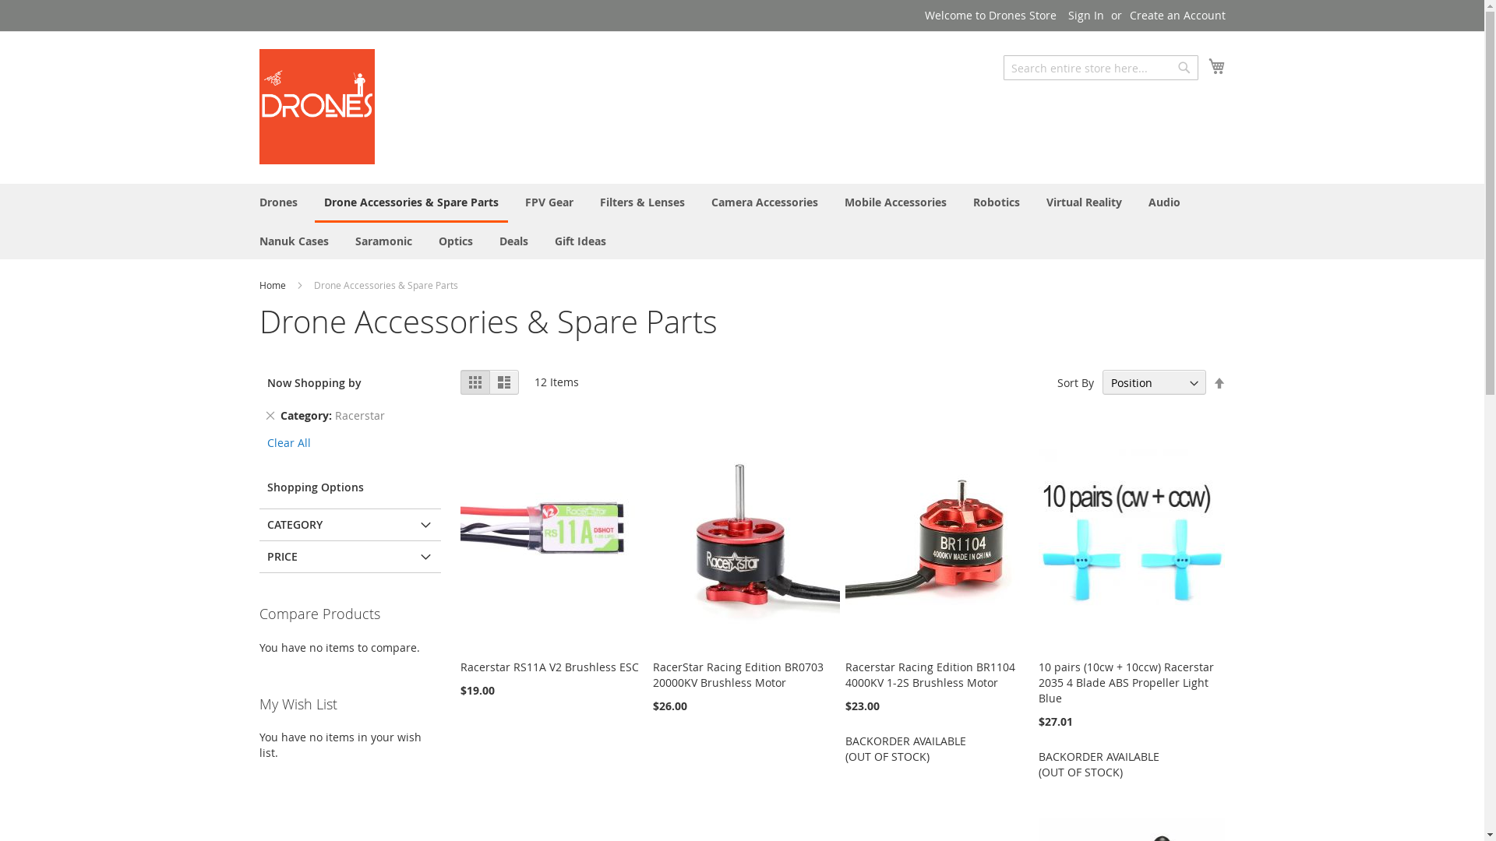 The height and width of the screenshot is (841, 1496). Describe the element at coordinates (1164, 202) in the screenshot. I see `Audio` at that location.